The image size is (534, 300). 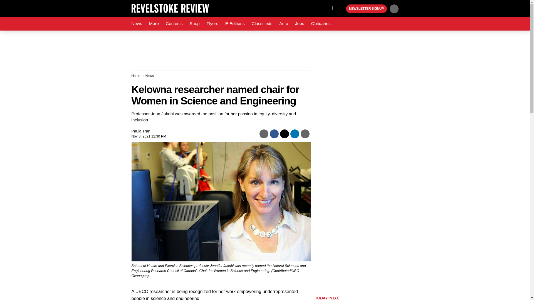 What do you see at coordinates (366, 9) in the screenshot?
I see `NEWSLETTER SIGNUP` at bounding box center [366, 9].